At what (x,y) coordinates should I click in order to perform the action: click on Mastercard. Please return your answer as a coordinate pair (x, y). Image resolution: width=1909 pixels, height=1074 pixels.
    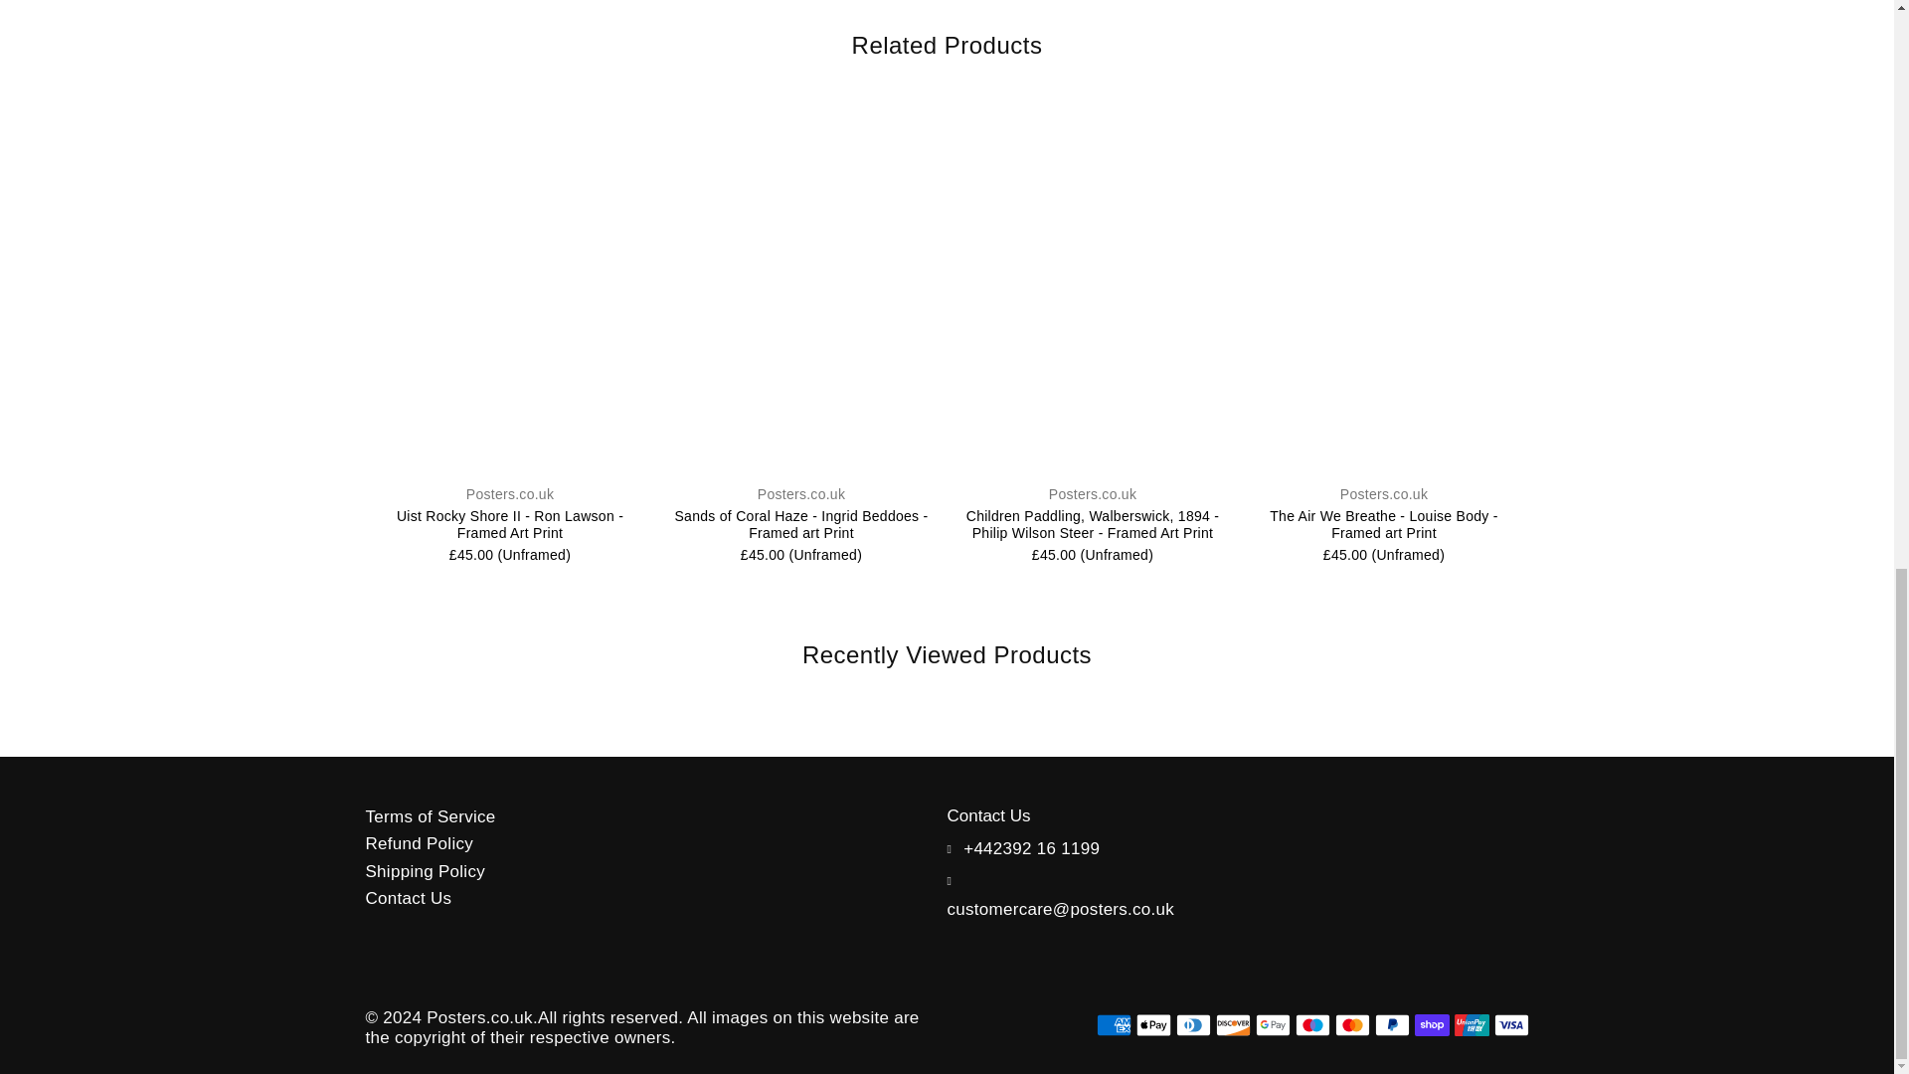
    Looking at the image, I should click on (1351, 1025).